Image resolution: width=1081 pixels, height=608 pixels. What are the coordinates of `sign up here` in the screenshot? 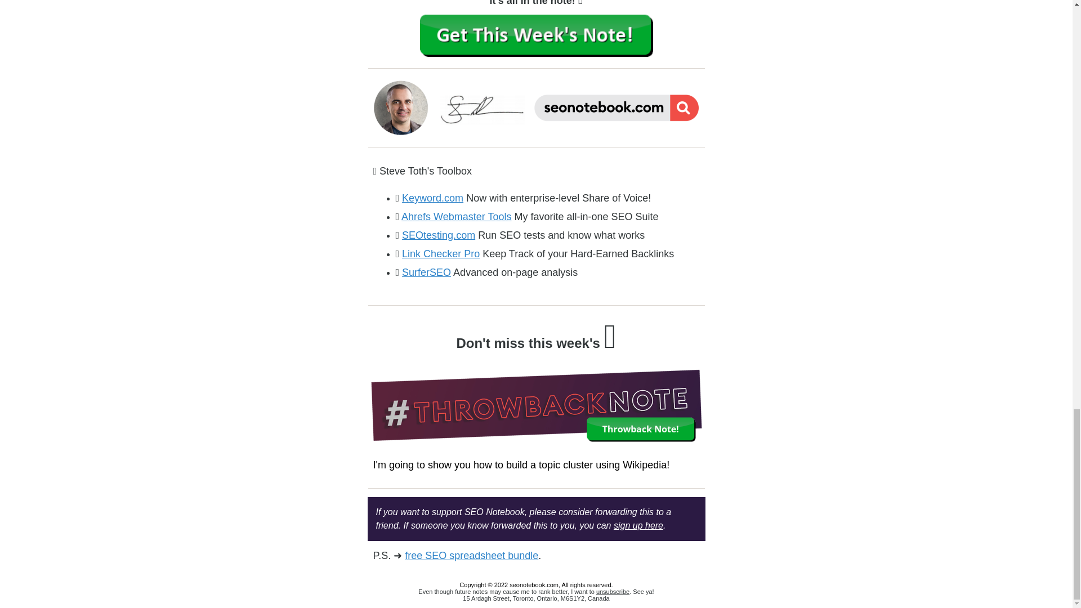 It's located at (638, 525).